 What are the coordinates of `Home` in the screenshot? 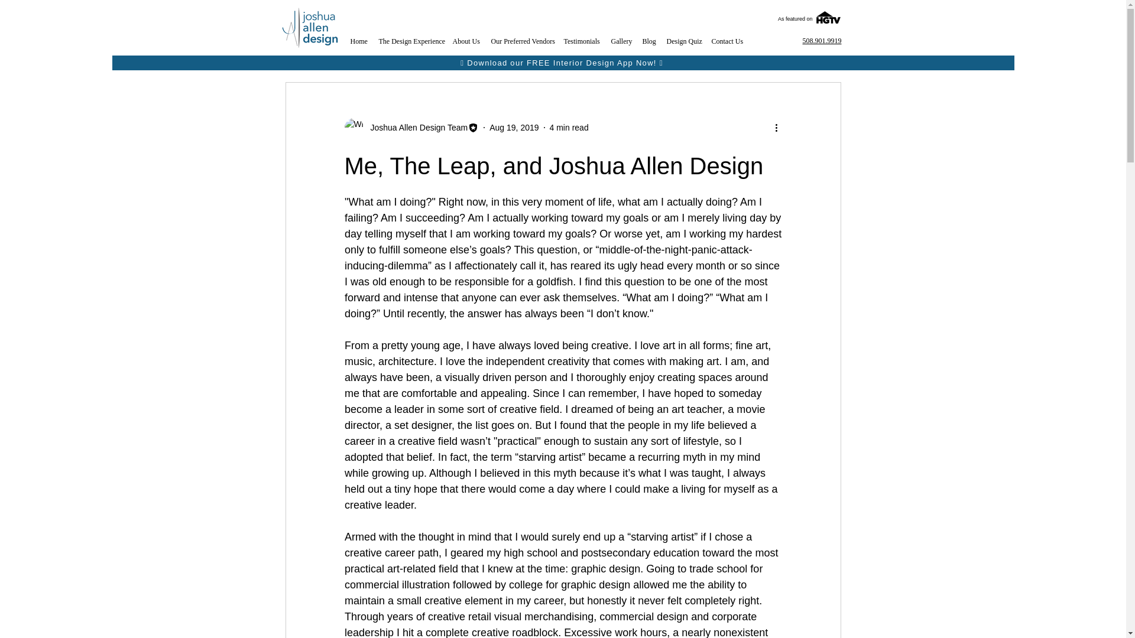 It's located at (358, 41).